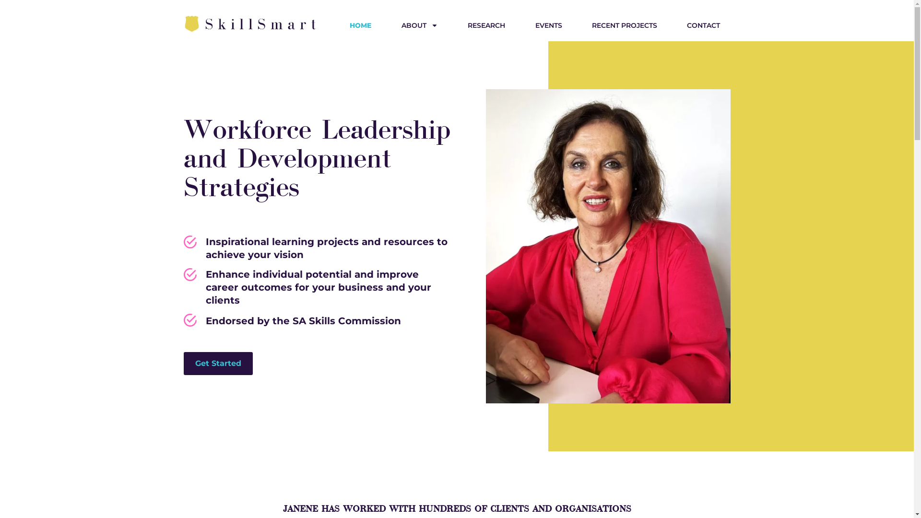 This screenshot has width=921, height=518. I want to click on RESEARCH, so click(486, 25).